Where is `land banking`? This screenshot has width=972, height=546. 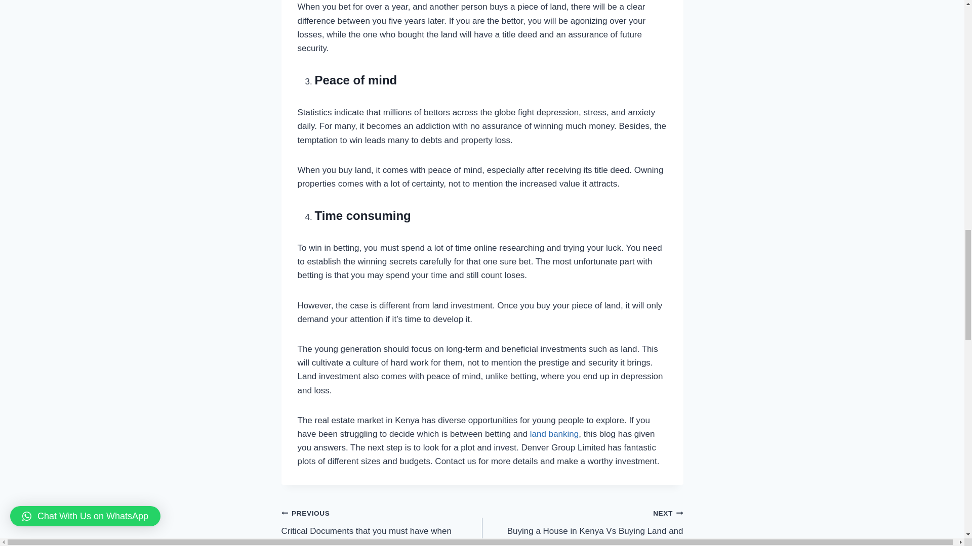 land banking is located at coordinates (582, 526).